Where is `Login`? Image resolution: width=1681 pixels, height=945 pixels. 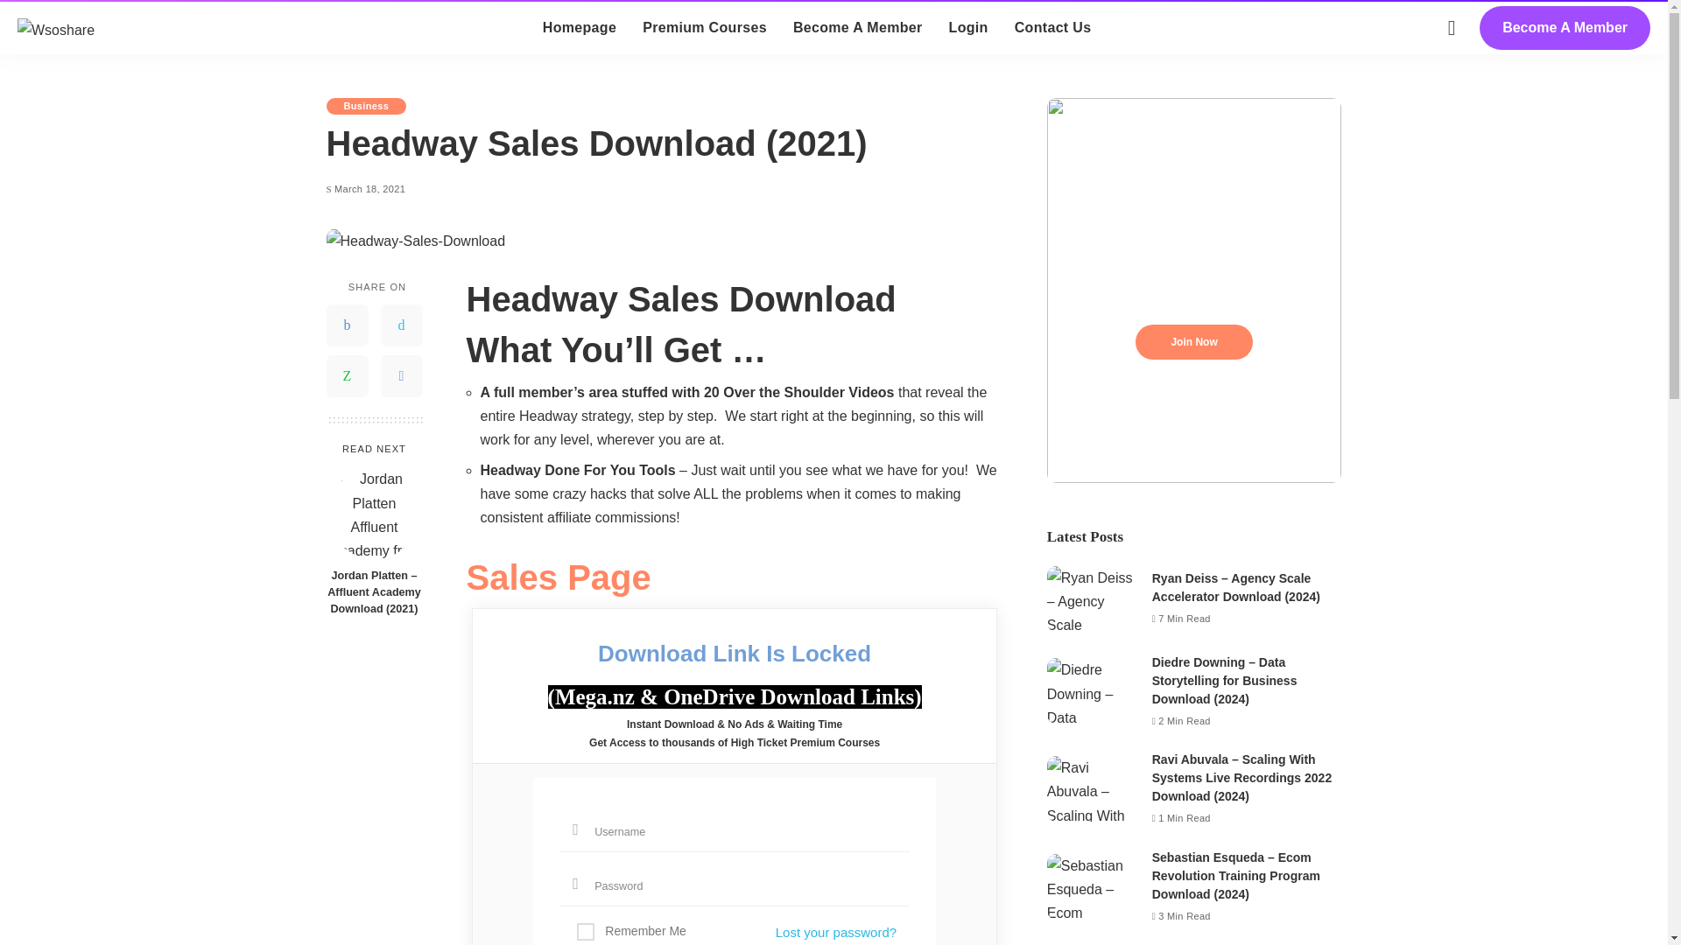 Login is located at coordinates (968, 28).